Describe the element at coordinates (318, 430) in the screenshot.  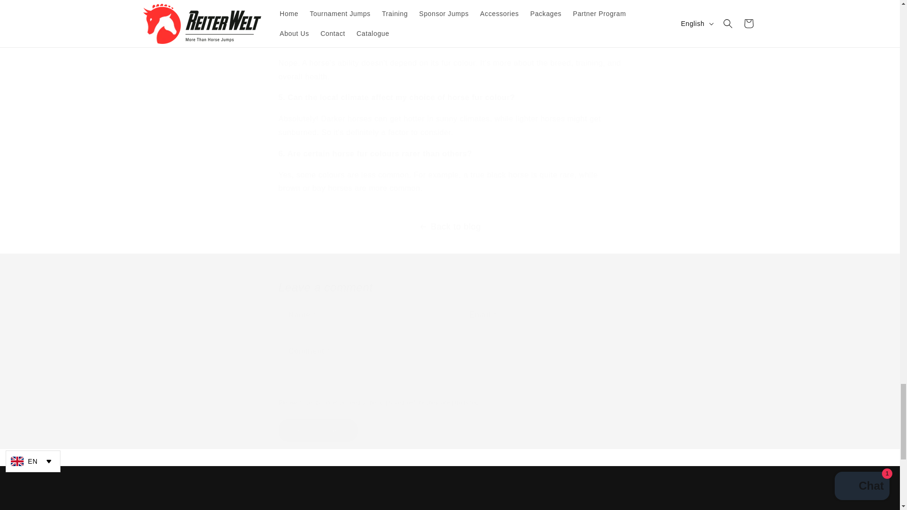
I see `Post comment` at that location.